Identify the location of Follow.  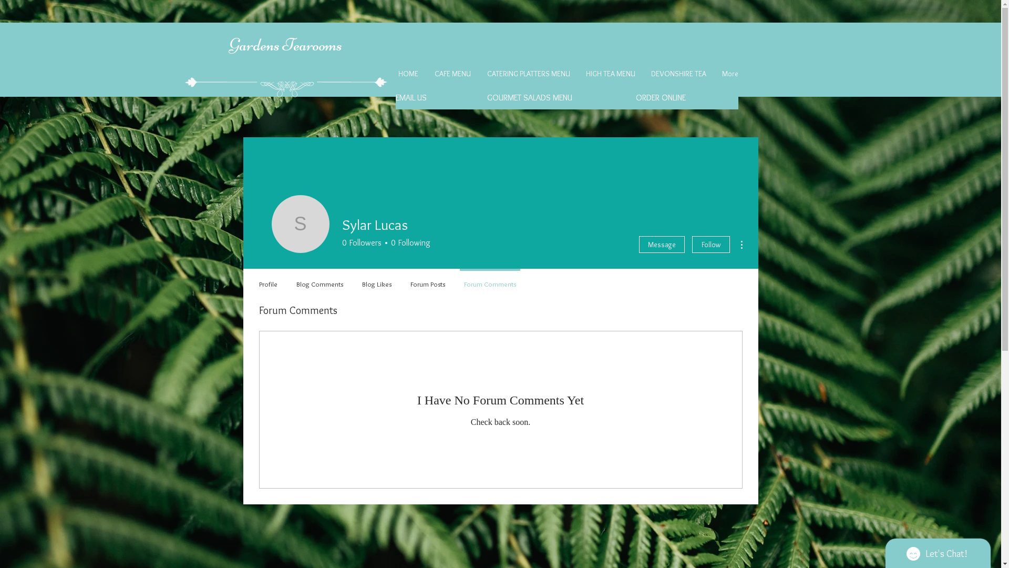
(711, 245).